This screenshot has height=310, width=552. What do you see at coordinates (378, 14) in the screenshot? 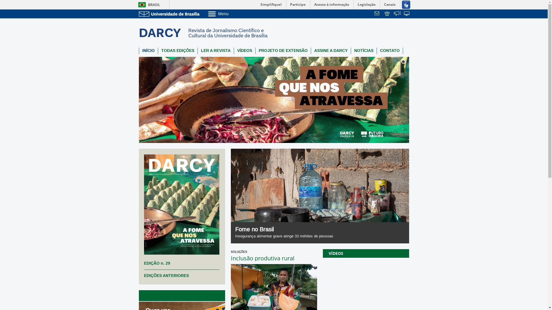
I see `Webmail` at bounding box center [378, 14].